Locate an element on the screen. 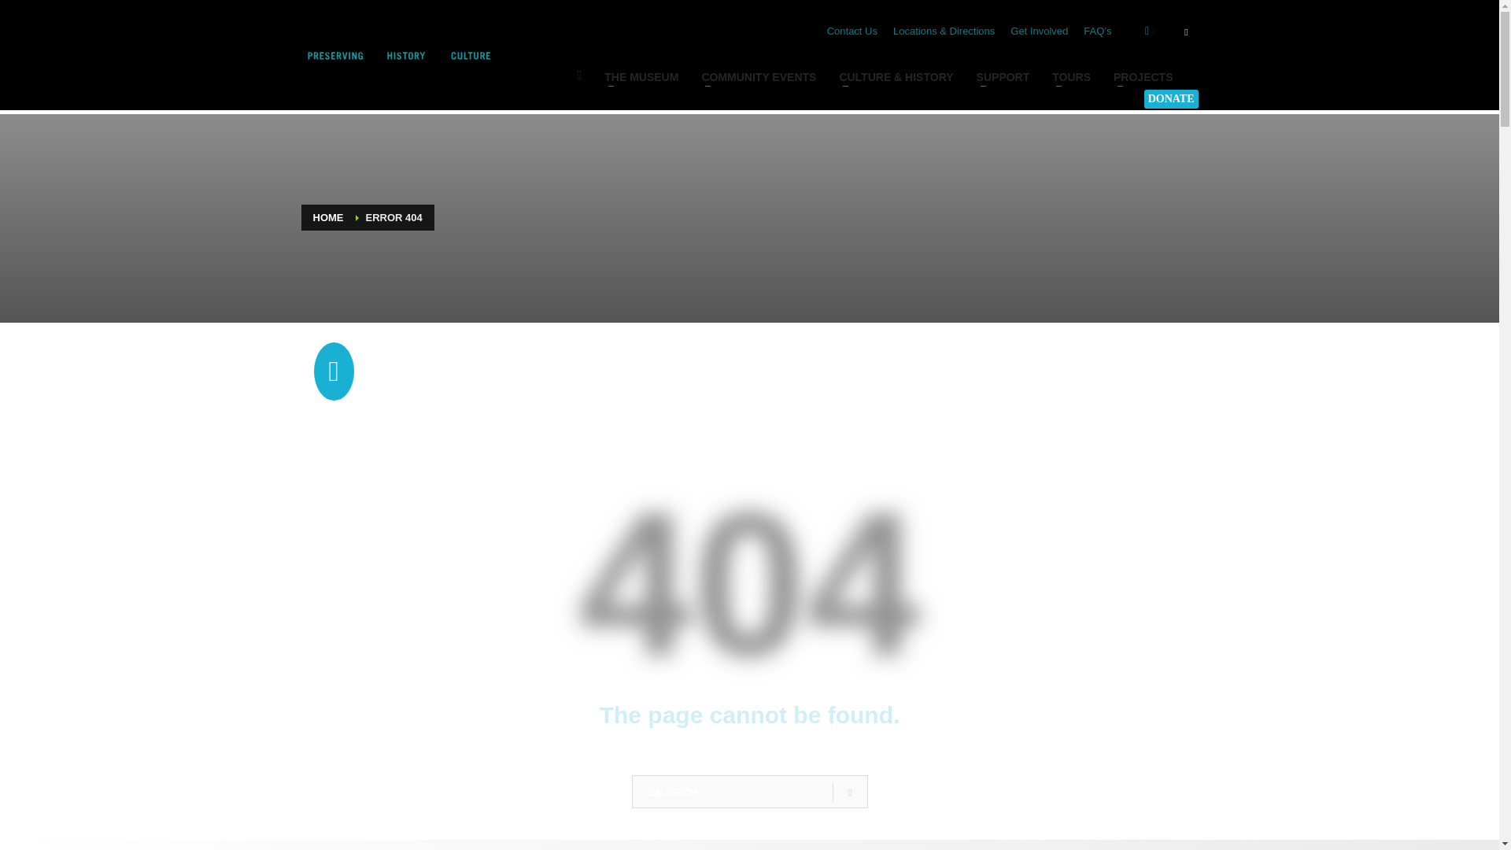 This screenshot has height=850, width=1511. Get Involved is located at coordinates (1039, 31).